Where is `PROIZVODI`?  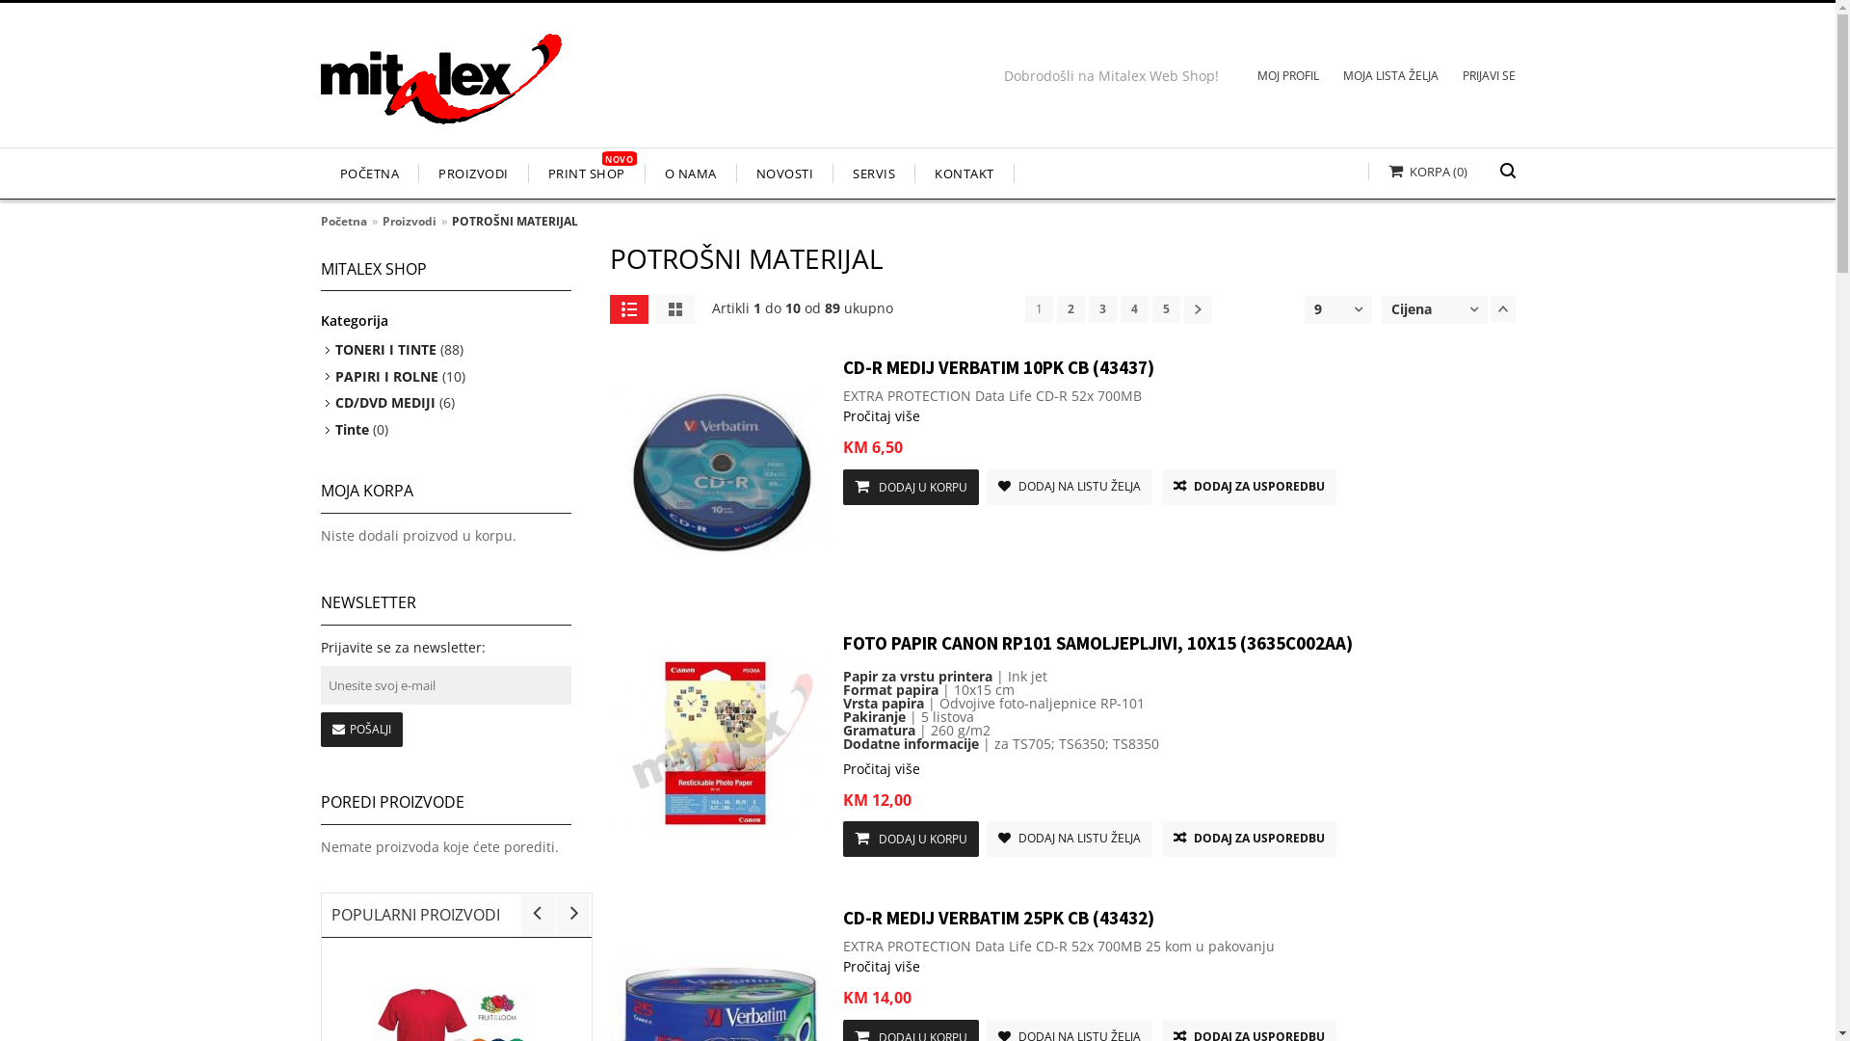 PROIZVODI is located at coordinates (474, 173).